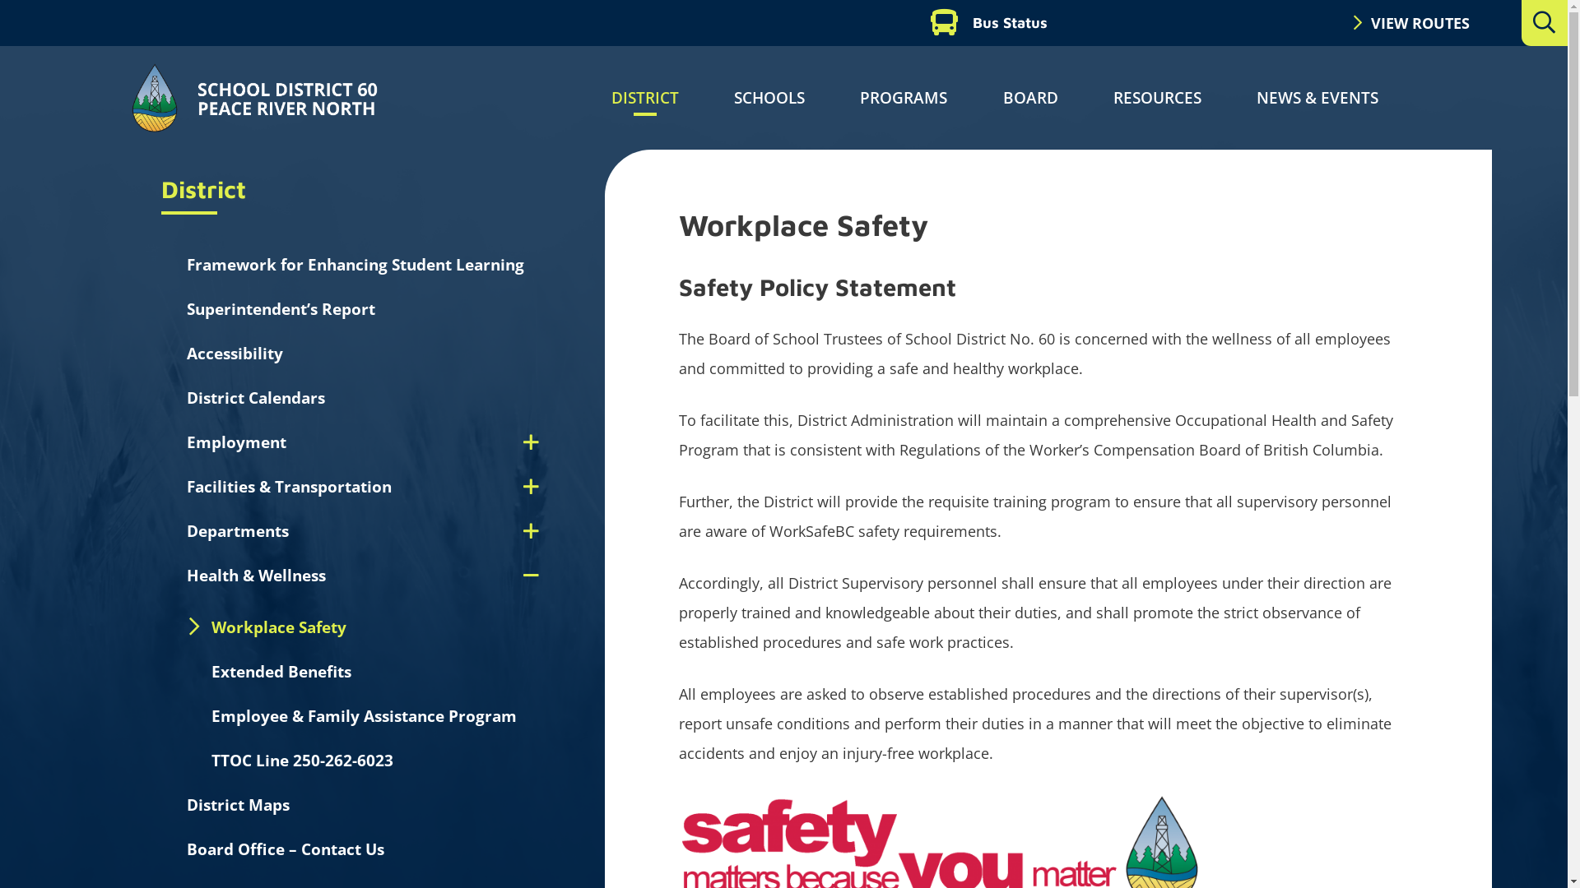 This screenshot has width=1580, height=888. Describe the element at coordinates (904, 98) in the screenshot. I see `PROGRAMS` at that location.